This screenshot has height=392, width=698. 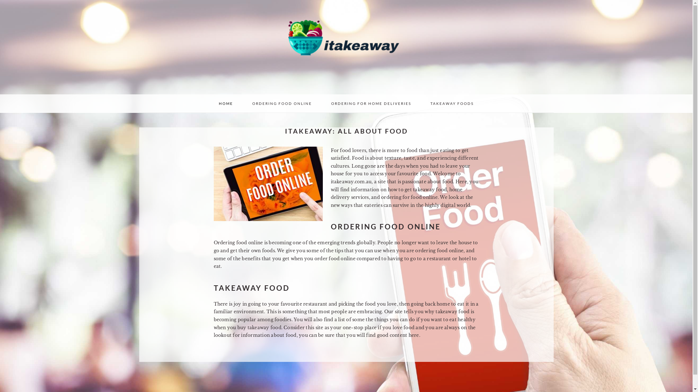 What do you see at coordinates (226, 103) in the screenshot?
I see `HOME` at bounding box center [226, 103].